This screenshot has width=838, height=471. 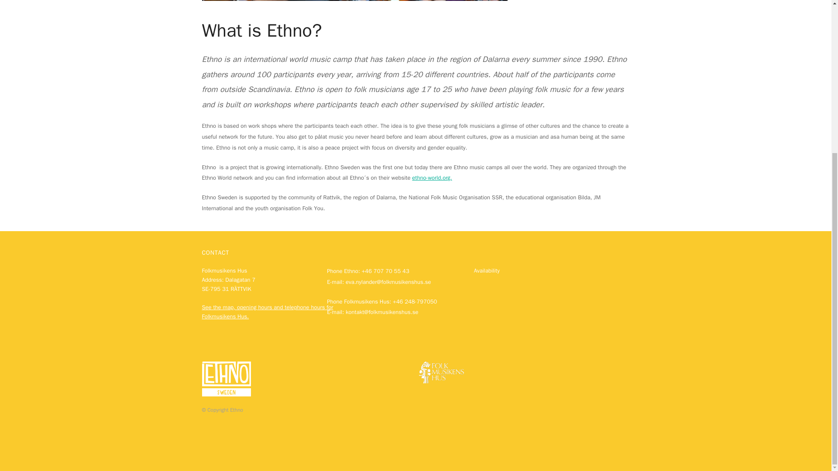 I want to click on Ethno Hus logotyp, so click(x=226, y=157).